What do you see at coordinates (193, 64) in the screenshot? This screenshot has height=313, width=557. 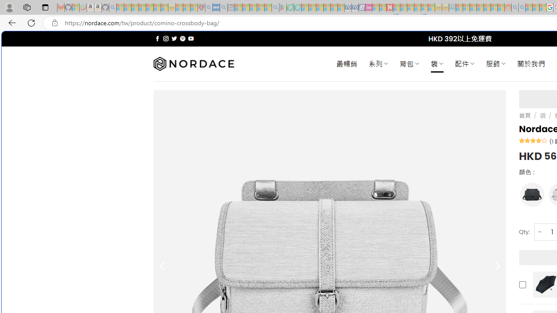 I see `Nordace` at bounding box center [193, 64].